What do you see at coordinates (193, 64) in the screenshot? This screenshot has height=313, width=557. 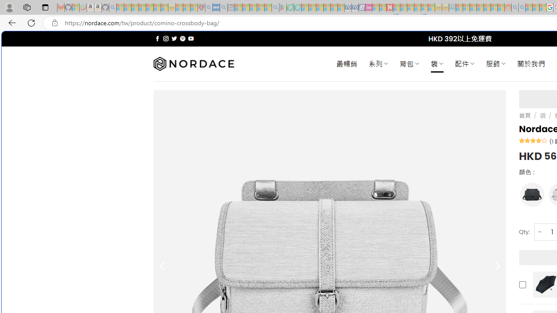 I see `Nordace` at bounding box center [193, 64].